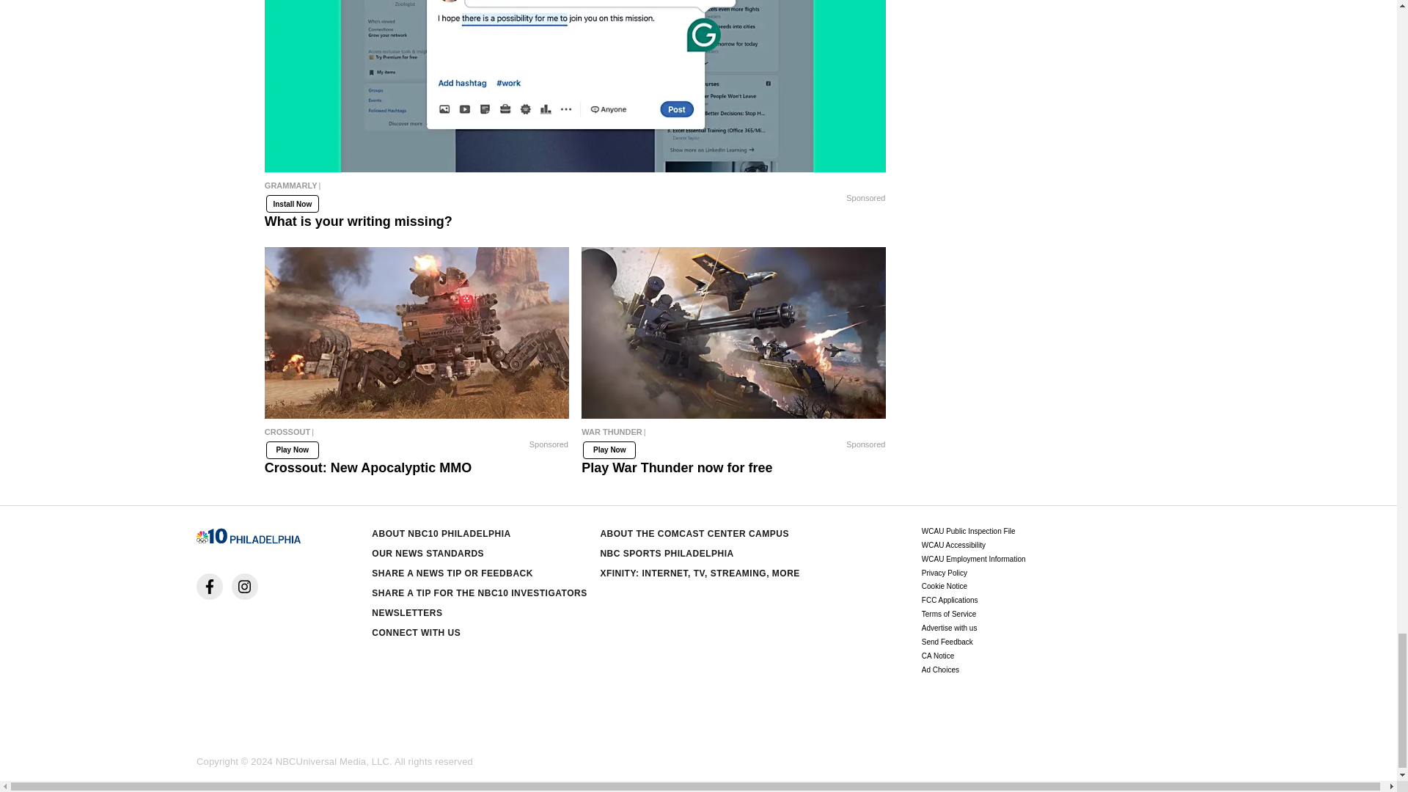 This screenshot has width=1408, height=792. I want to click on What is your writing missing?, so click(575, 87).